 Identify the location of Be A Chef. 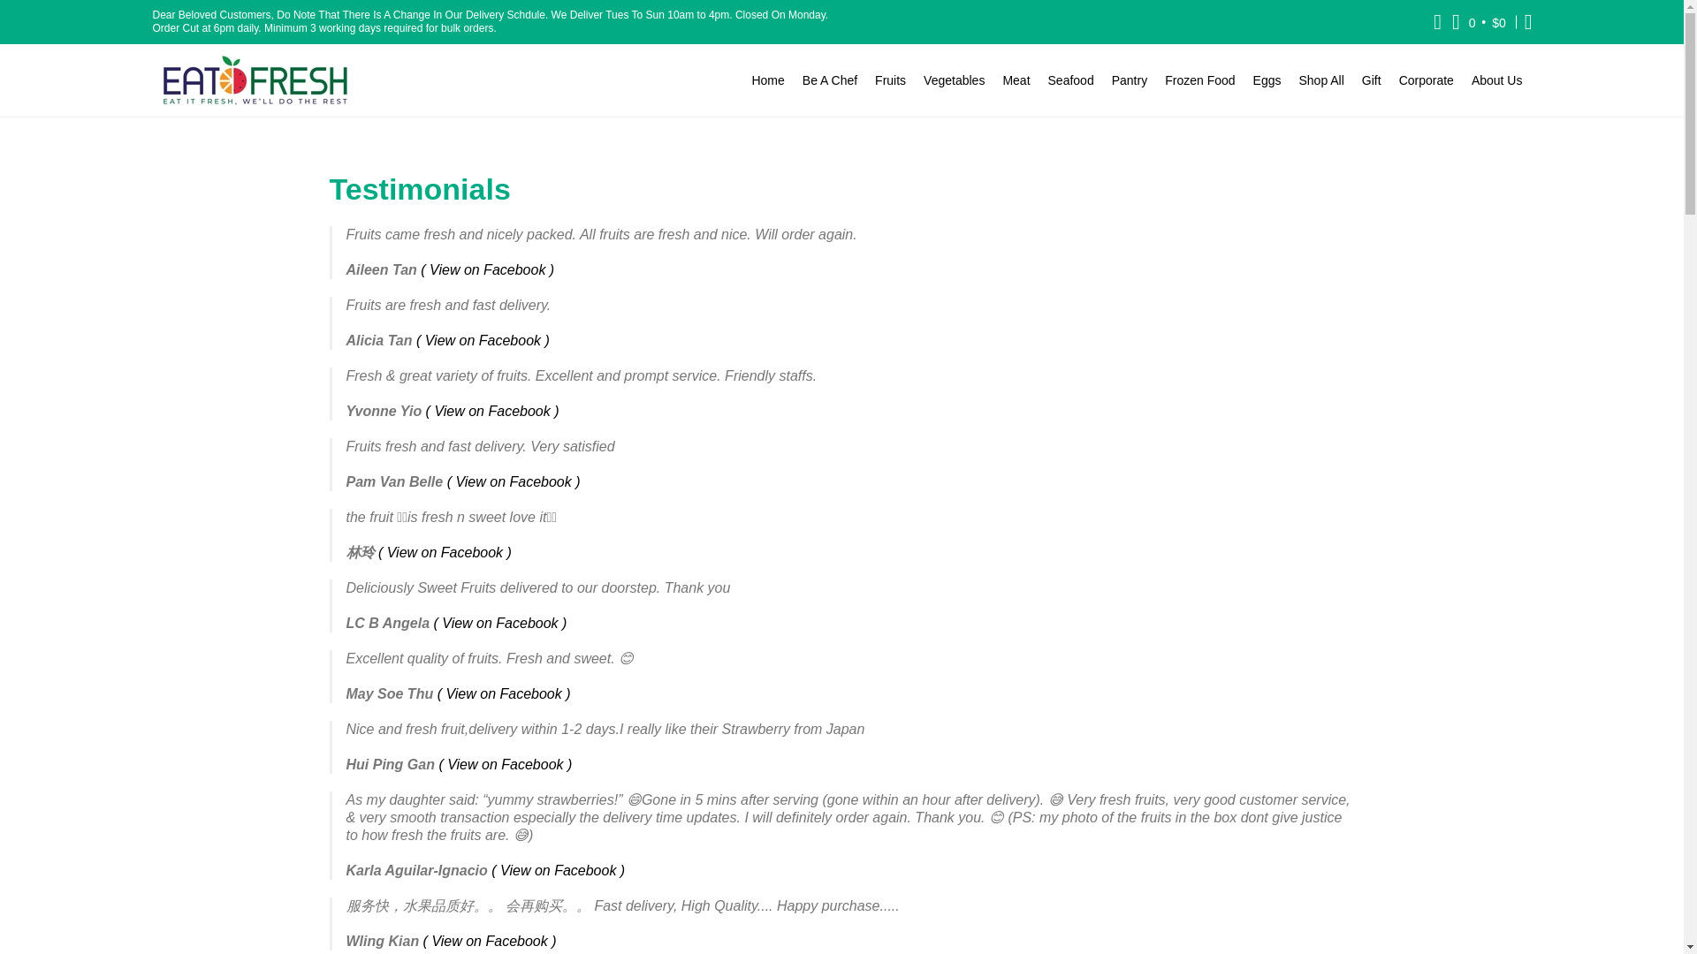
(829, 79).